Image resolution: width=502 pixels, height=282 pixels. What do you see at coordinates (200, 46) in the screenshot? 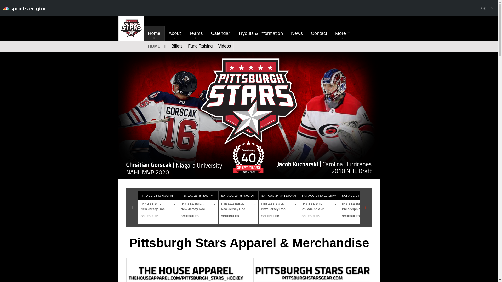
I see `click to go to 'Fund Raising'` at bounding box center [200, 46].